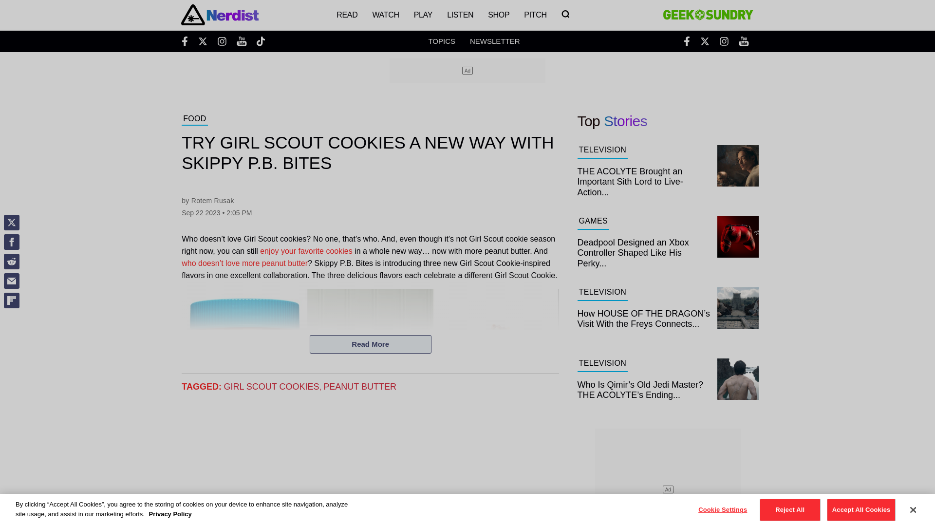 The image size is (935, 526). What do you see at coordinates (360, 387) in the screenshot?
I see `PEANUT BUTTER` at bounding box center [360, 387].